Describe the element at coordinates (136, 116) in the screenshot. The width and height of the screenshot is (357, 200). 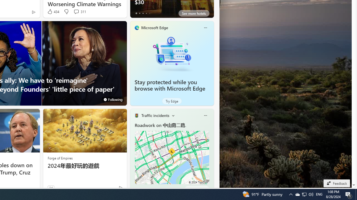
I see `Traffic Title Traffic Light` at that location.